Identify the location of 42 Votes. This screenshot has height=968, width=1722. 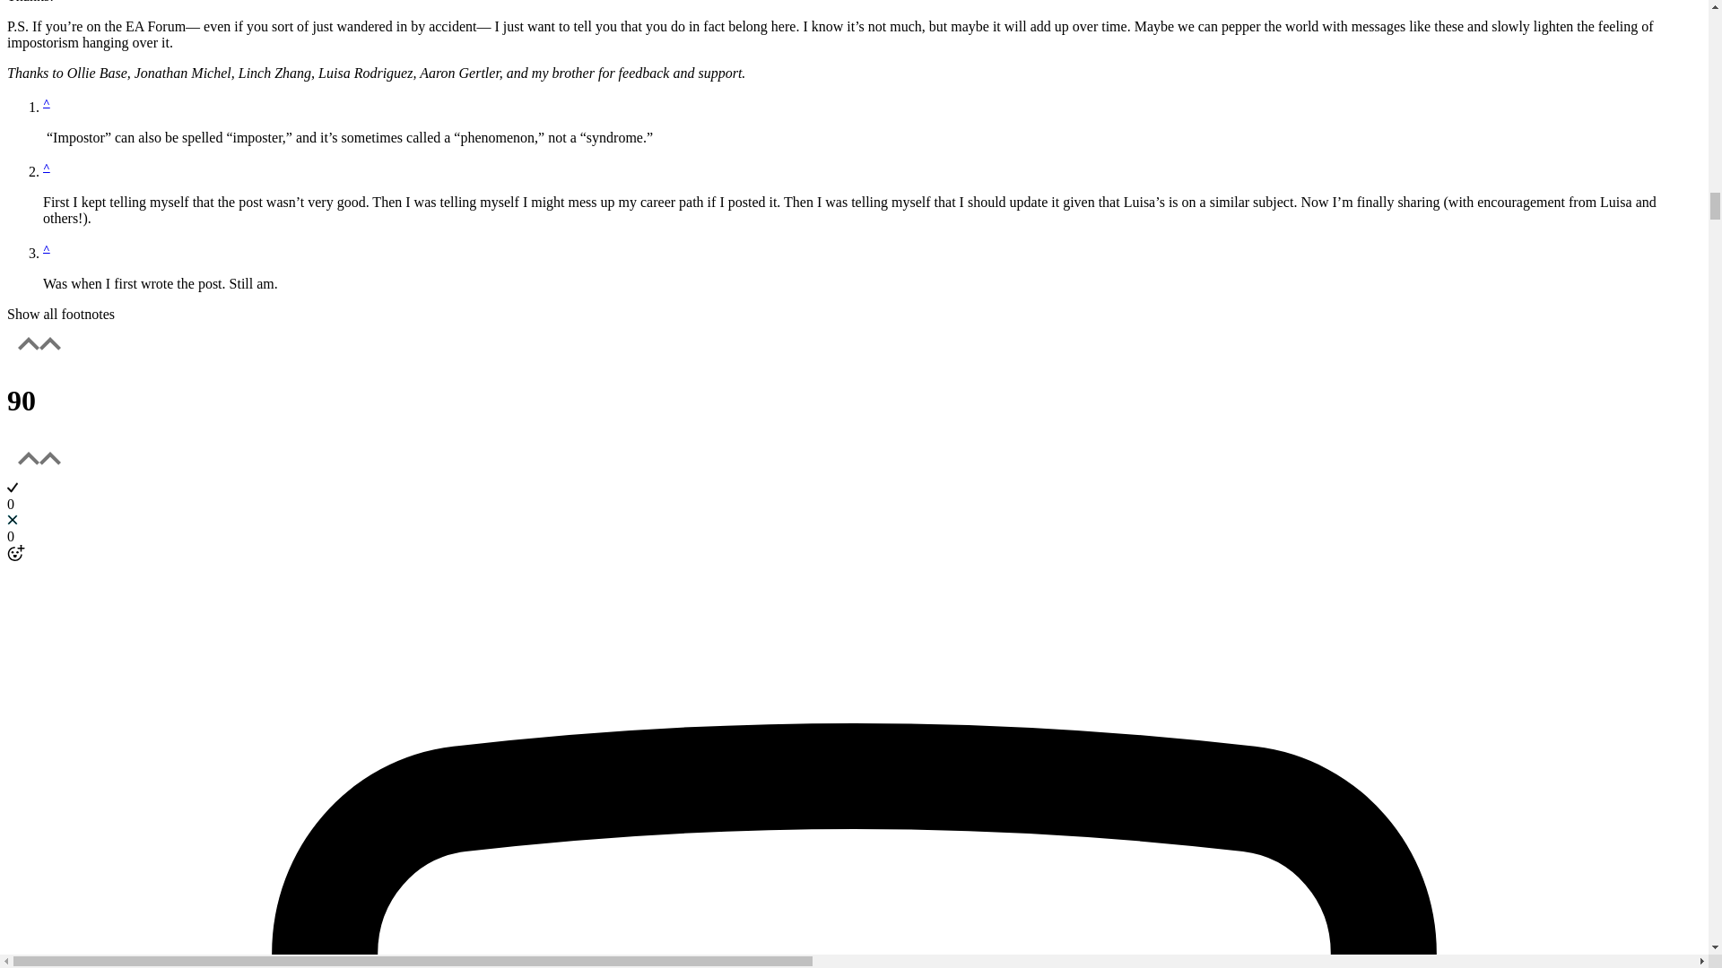
(854, 400).